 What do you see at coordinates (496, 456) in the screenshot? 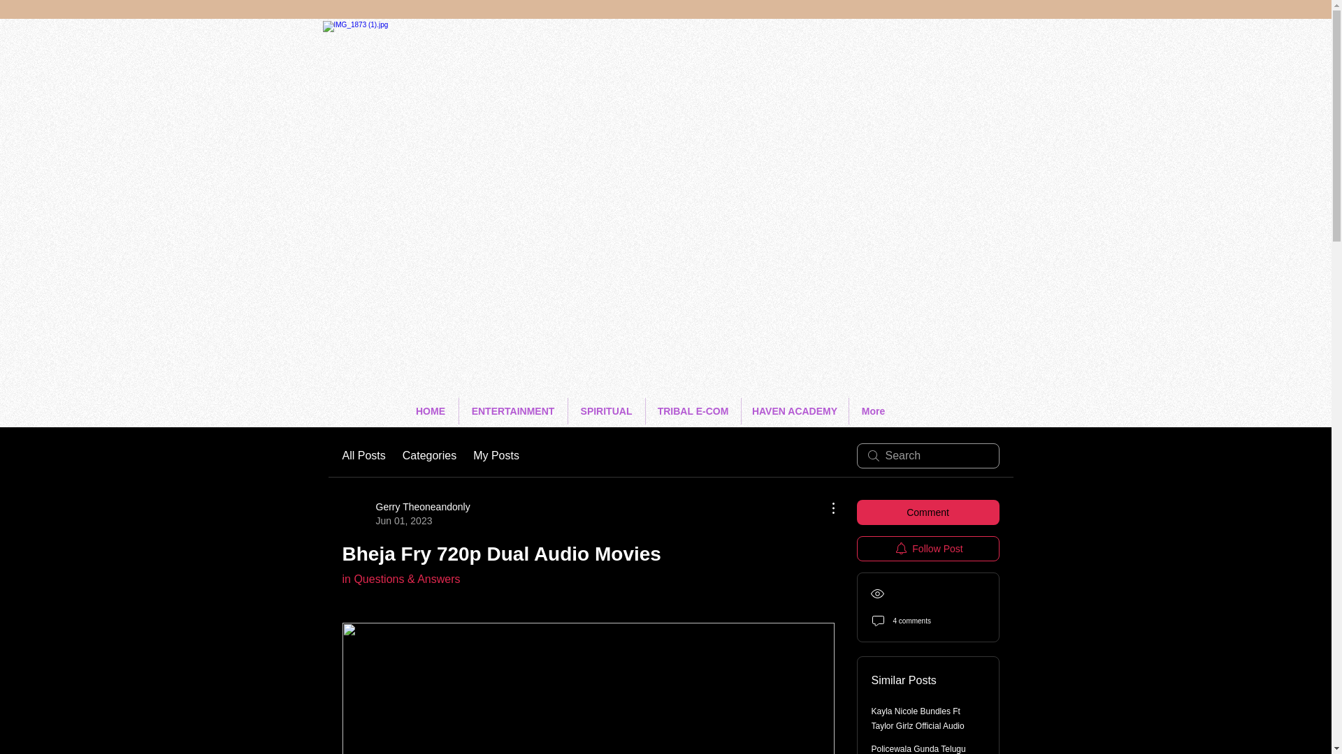
I see `My Posts` at bounding box center [496, 456].